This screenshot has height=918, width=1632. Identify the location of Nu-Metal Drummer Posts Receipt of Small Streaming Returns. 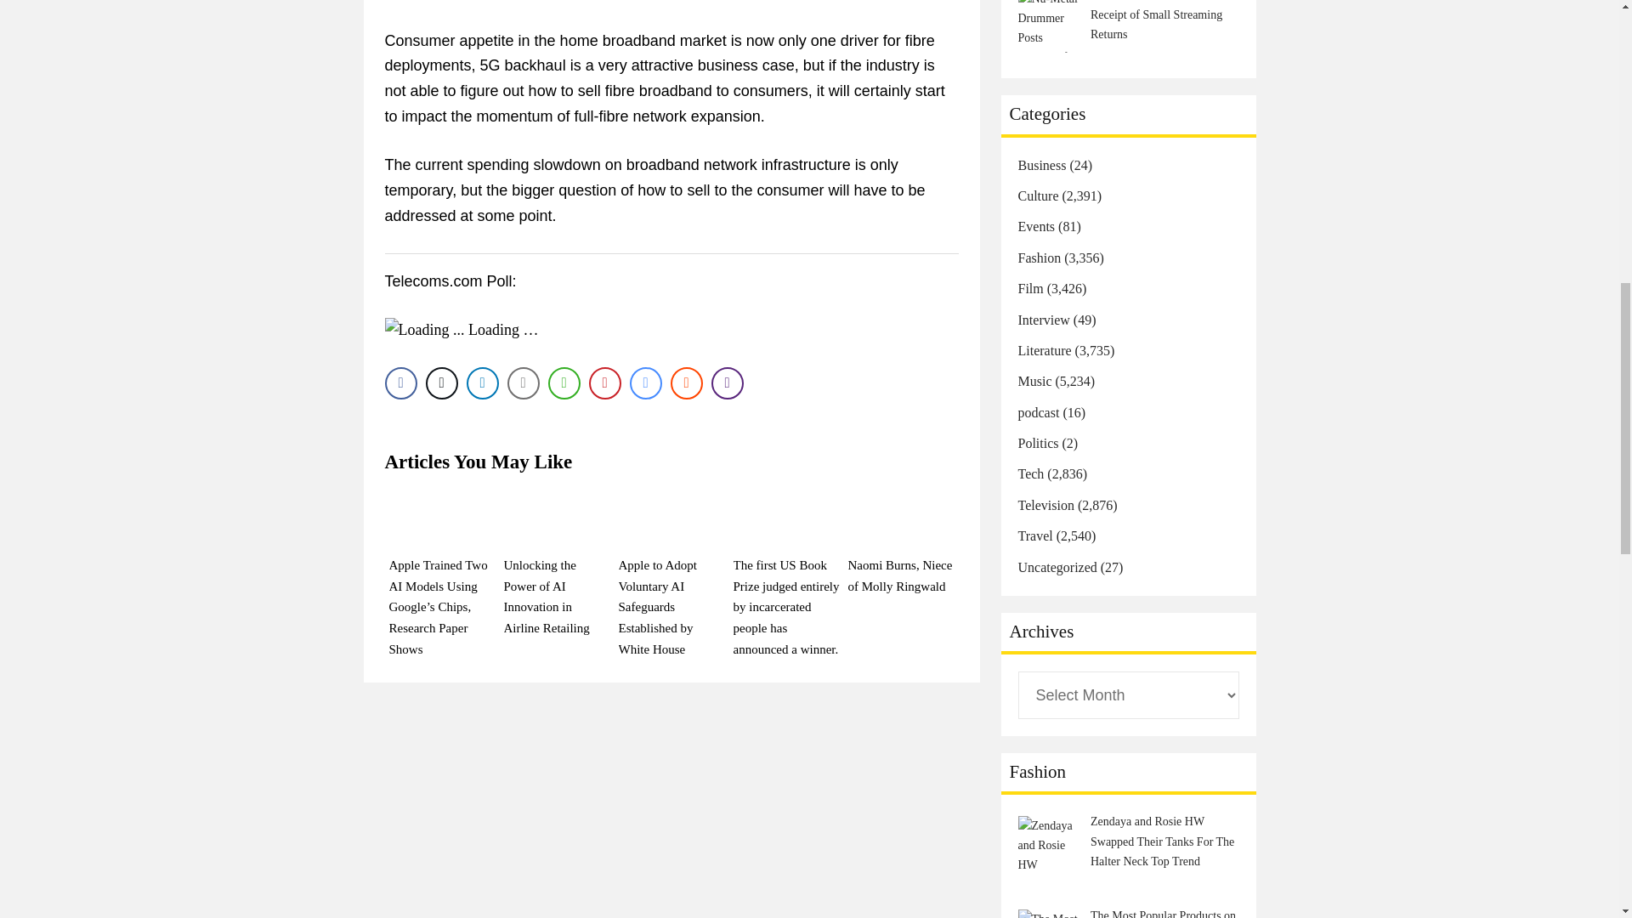
(1050, 25).